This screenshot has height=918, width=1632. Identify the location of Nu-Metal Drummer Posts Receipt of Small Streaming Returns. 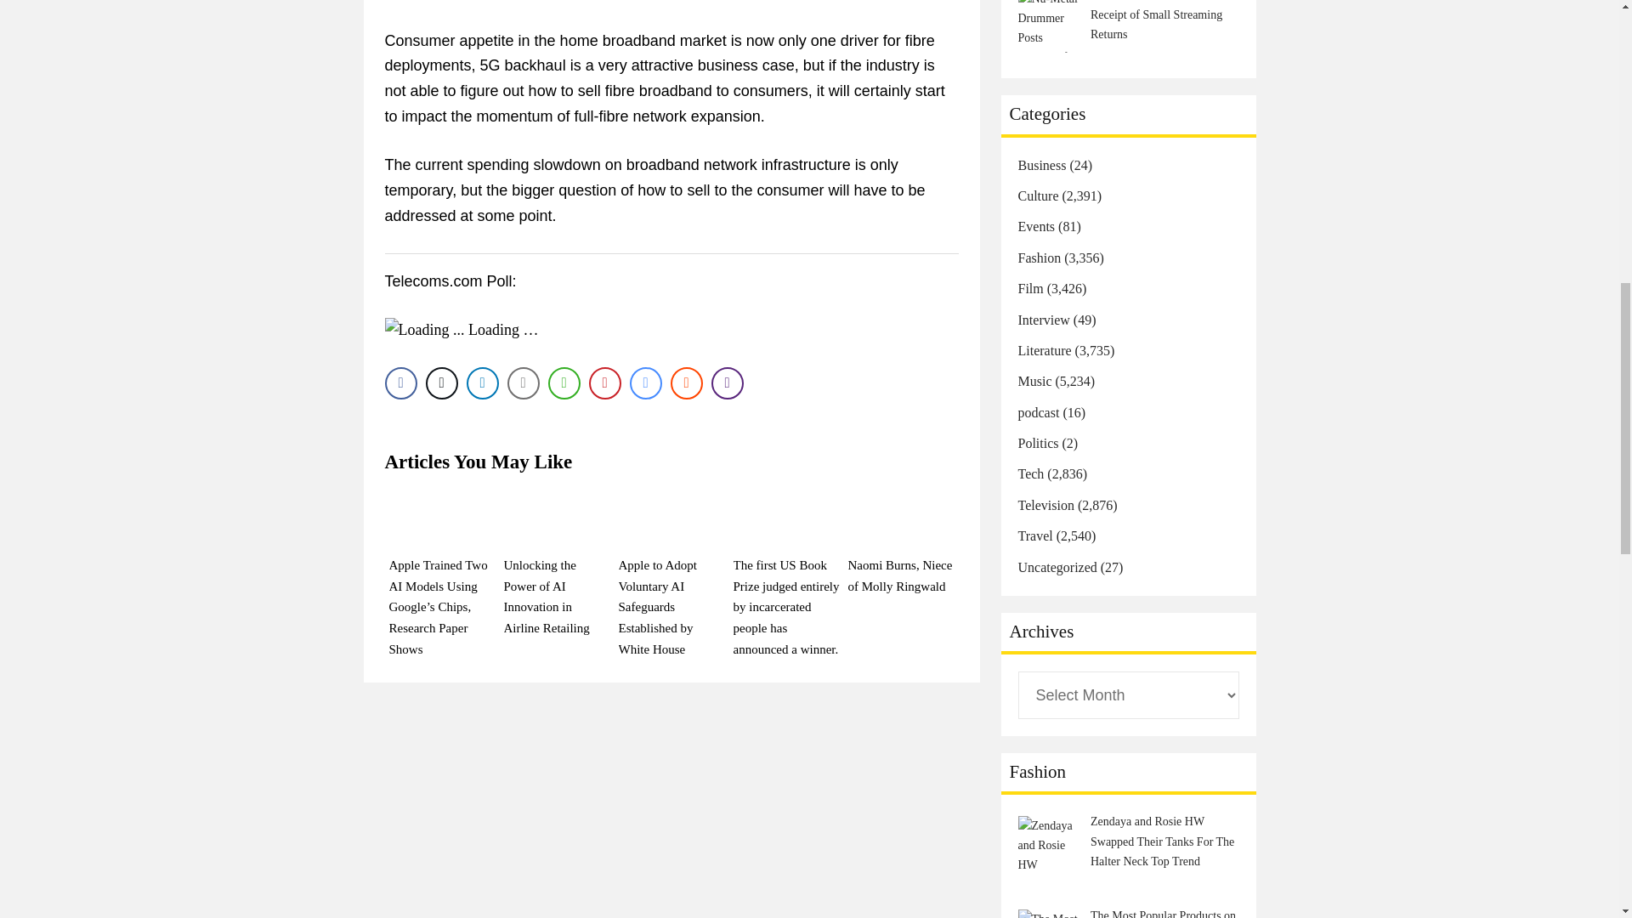
(1050, 25).